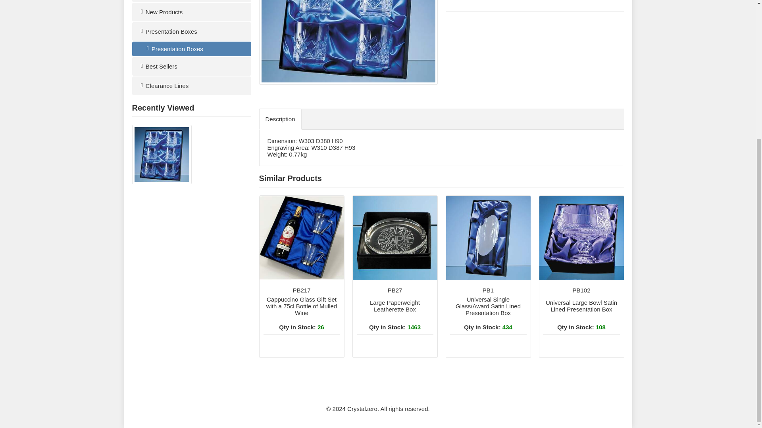 The width and height of the screenshot is (762, 428). What do you see at coordinates (581, 238) in the screenshot?
I see `Presentation Boxes` at bounding box center [581, 238].